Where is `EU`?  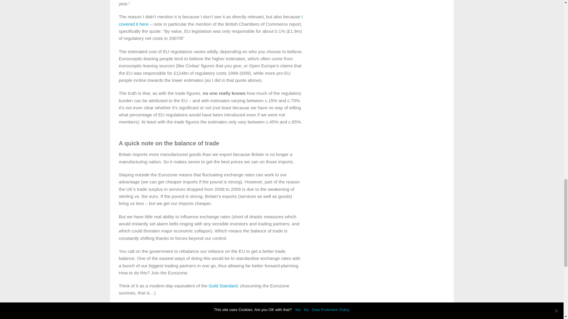
EU is located at coordinates (196, 310).